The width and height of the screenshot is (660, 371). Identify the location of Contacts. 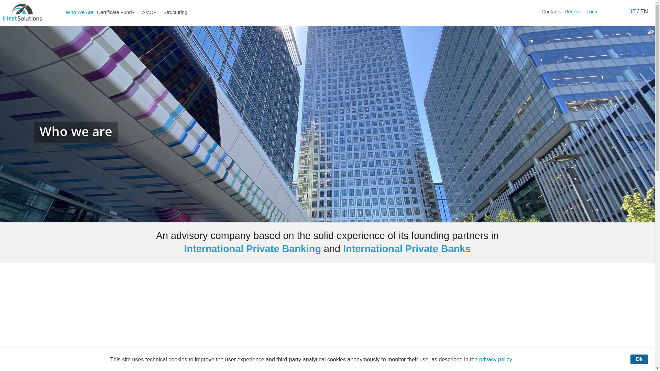
(551, 12).